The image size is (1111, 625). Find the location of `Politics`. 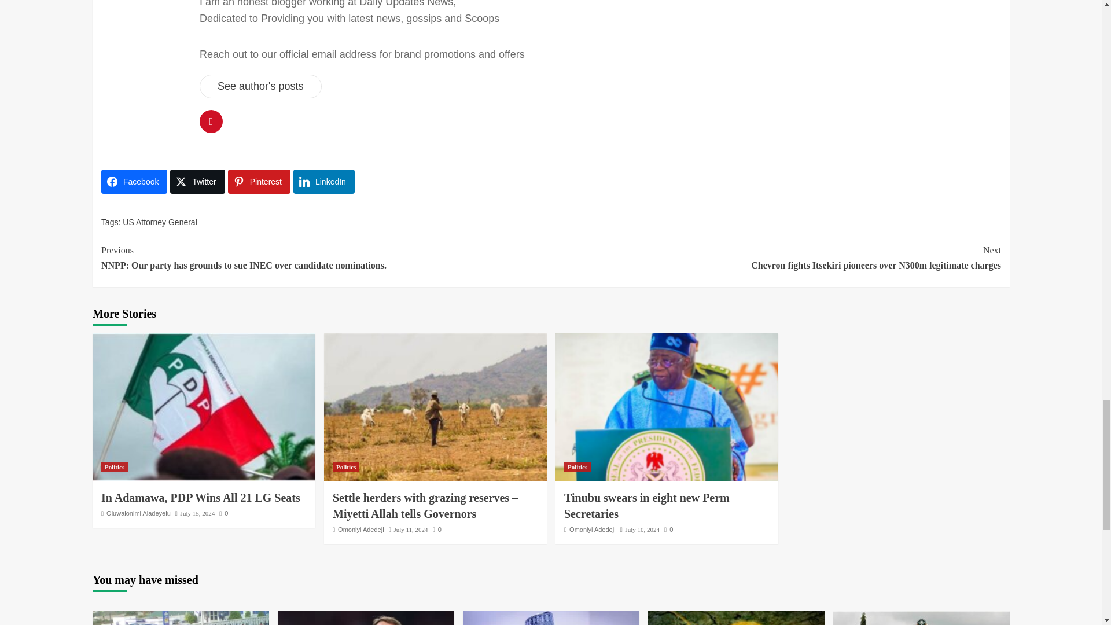

Politics is located at coordinates (114, 468).